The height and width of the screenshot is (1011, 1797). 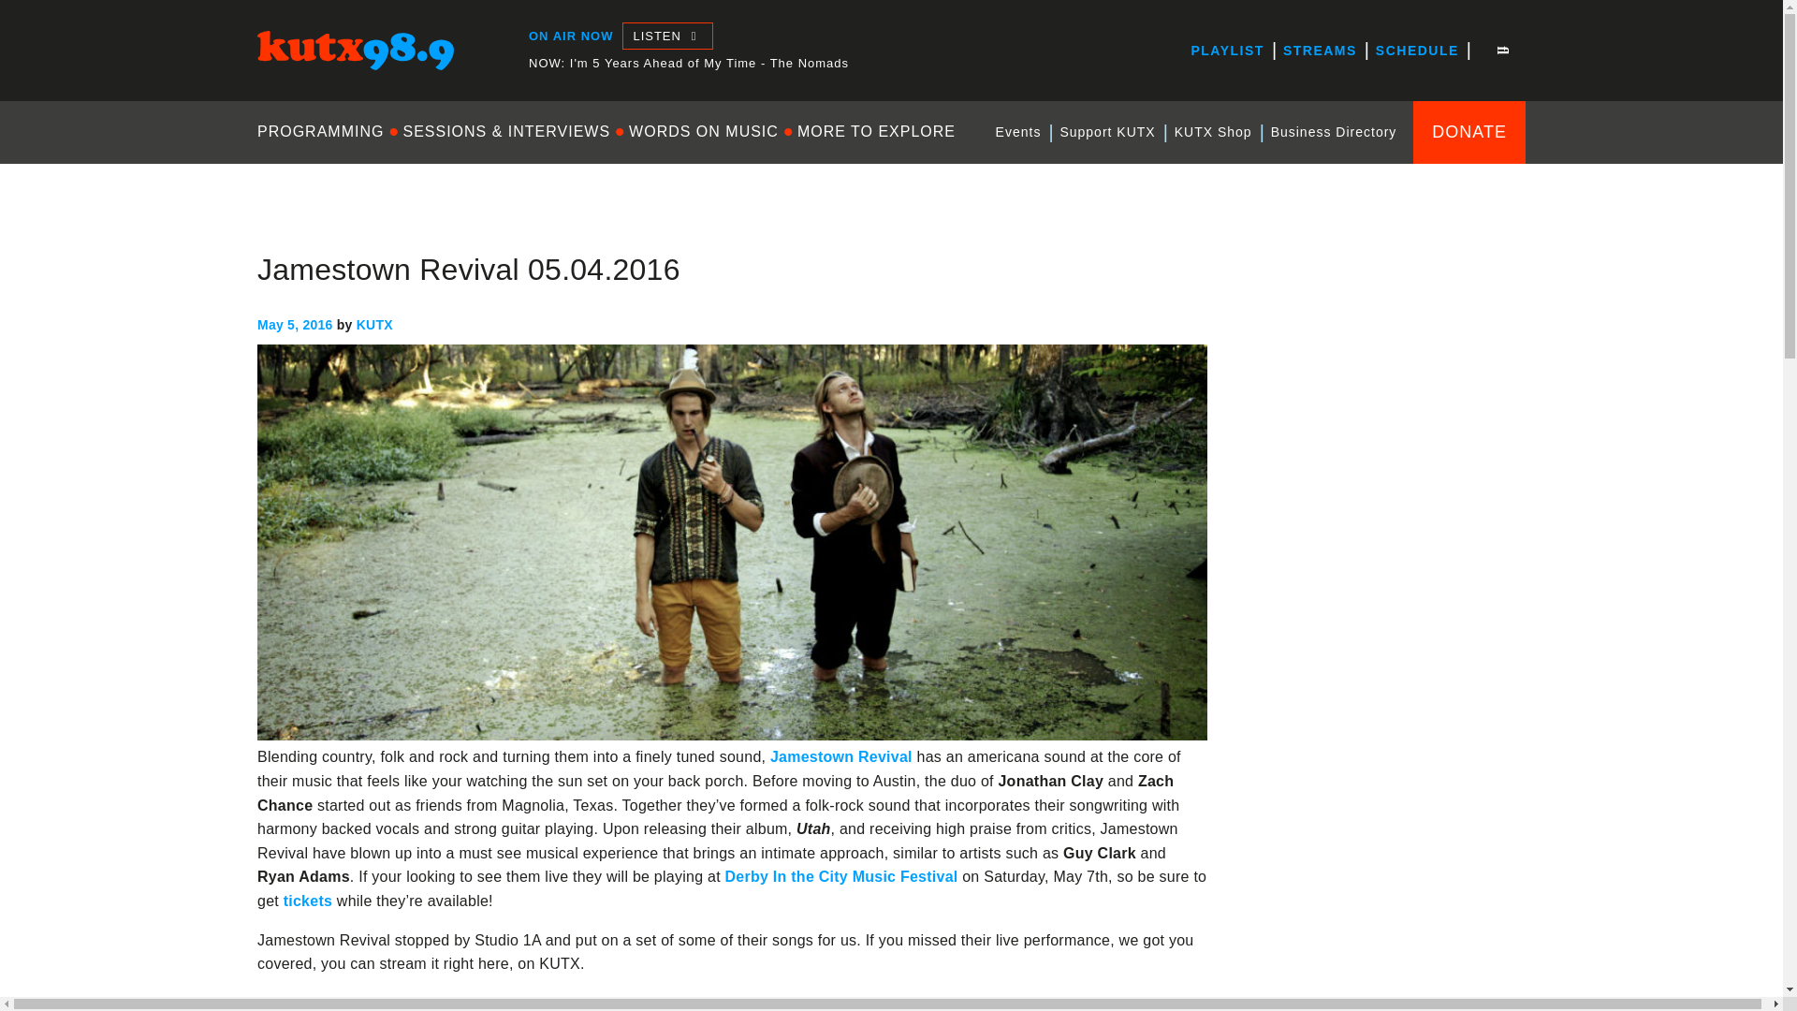 I want to click on KUTX, so click(x=277, y=86).